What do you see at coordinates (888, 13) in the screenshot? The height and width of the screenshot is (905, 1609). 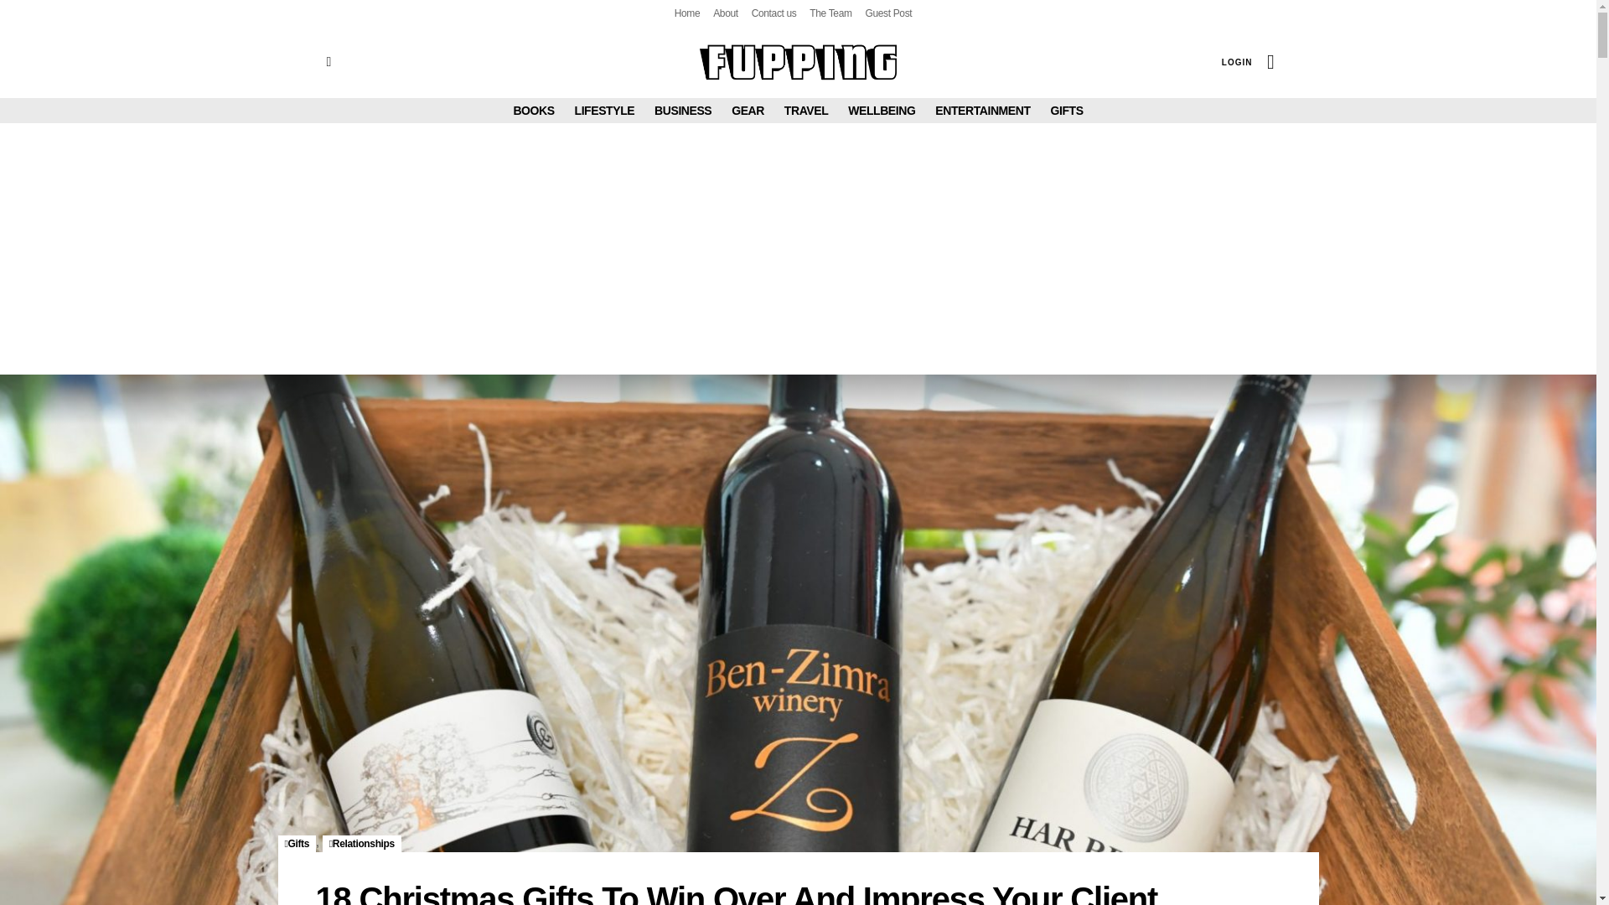 I see `Guest Post` at bounding box center [888, 13].